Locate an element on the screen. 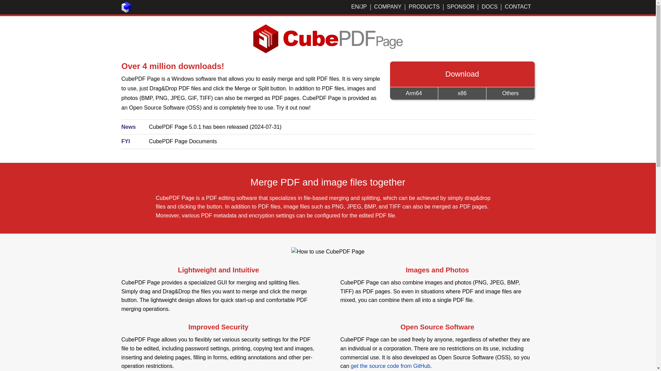 The width and height of the screenshot is (661, 371). SPONSOR is located at coordinates (461, 7).